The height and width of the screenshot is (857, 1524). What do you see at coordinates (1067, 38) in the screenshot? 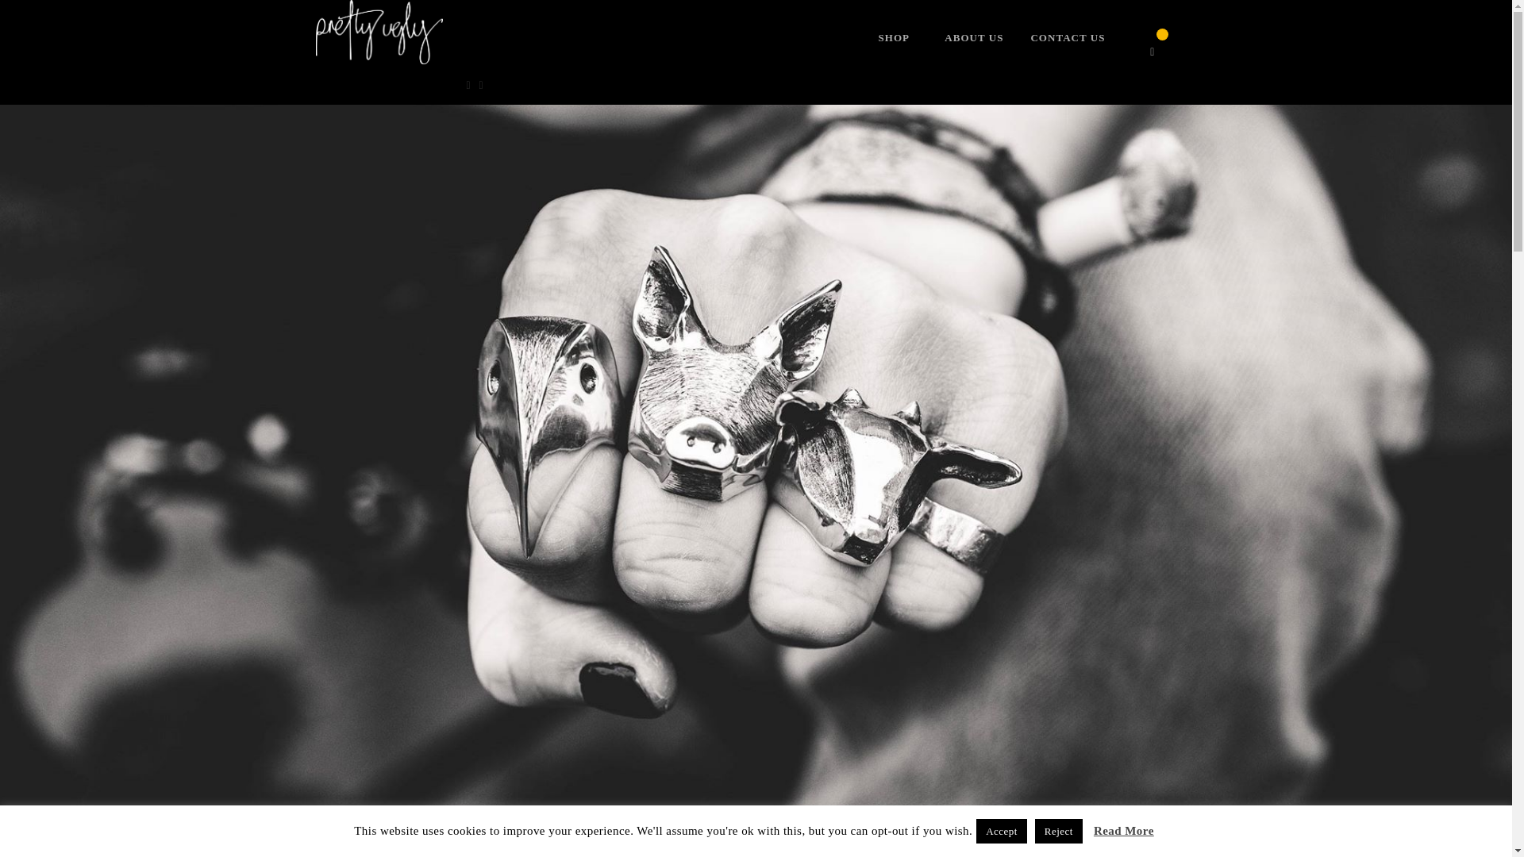
I see `CONTACT US` at bounding box center [1067, 38].